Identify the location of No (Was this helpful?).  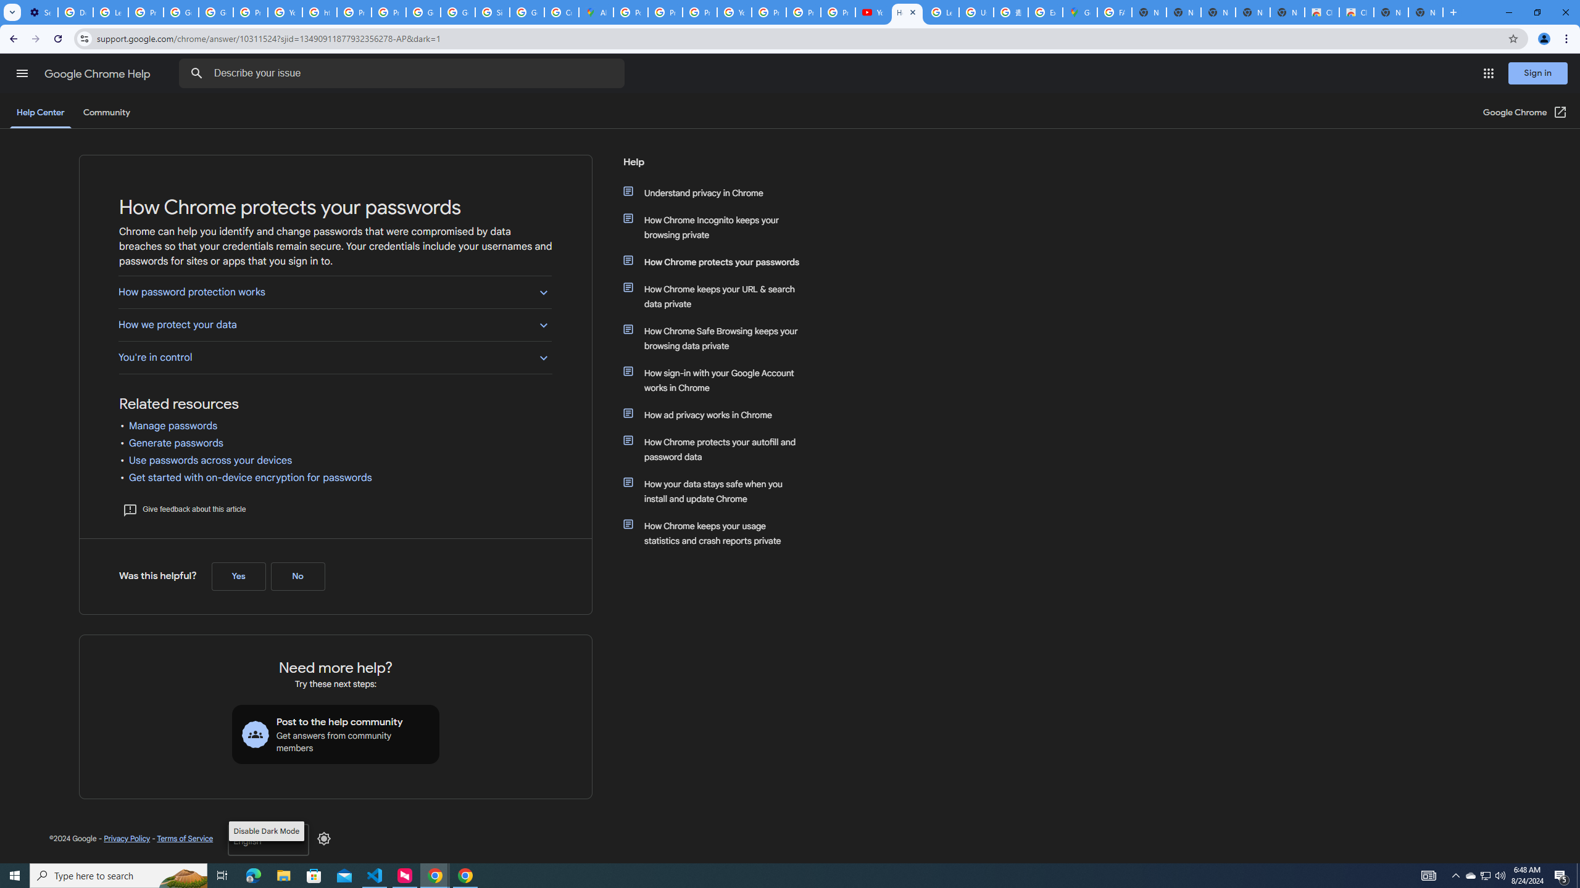
(297, 576).